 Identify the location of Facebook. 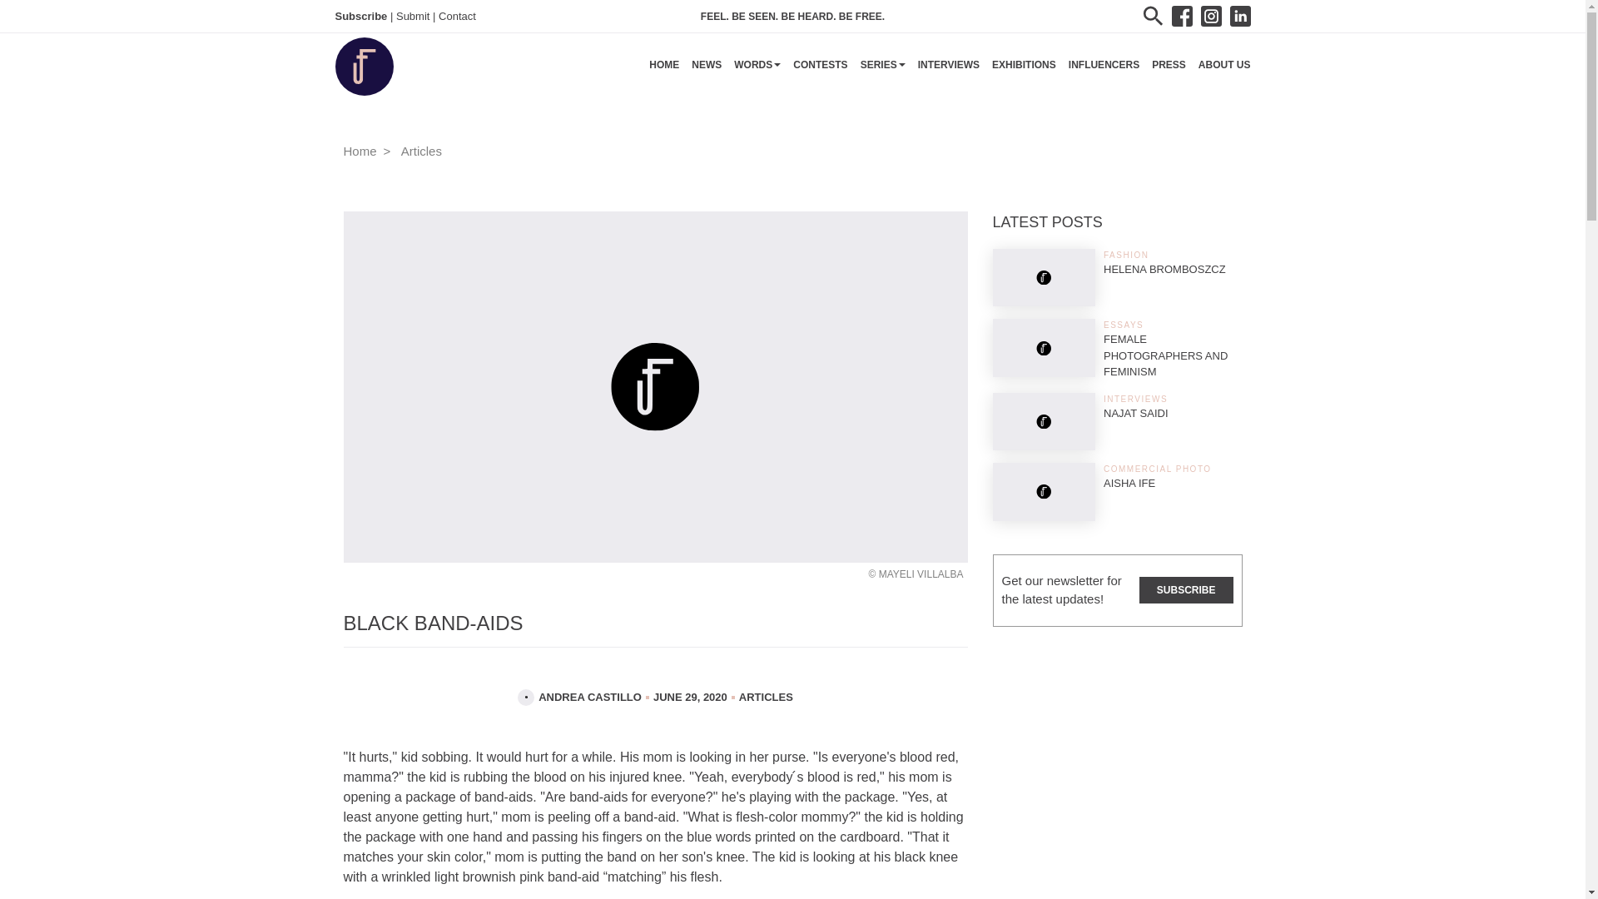
(1182, 16).